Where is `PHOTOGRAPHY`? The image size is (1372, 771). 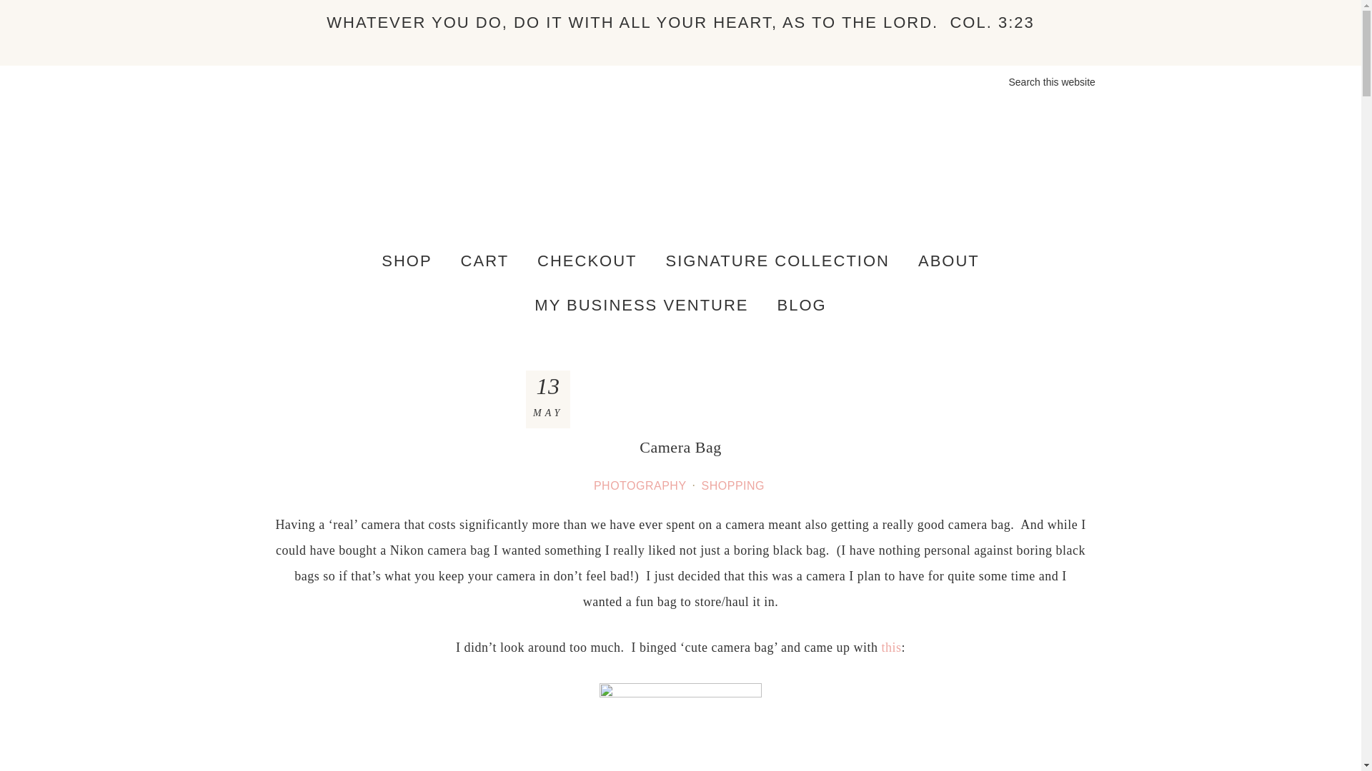
PHOTOGRAPHY is located at coordinates (642, 485).